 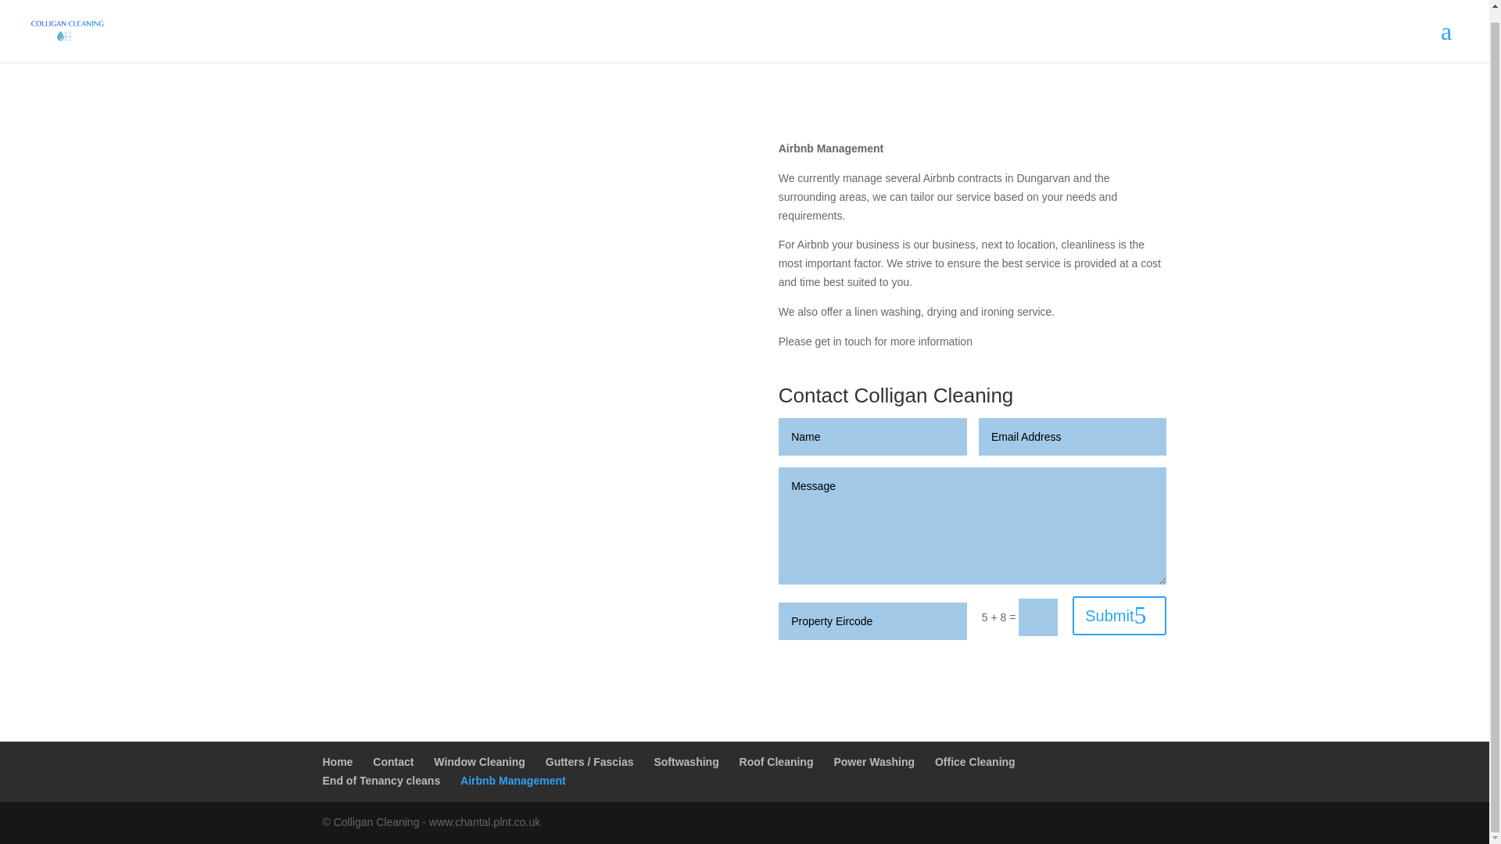 What do you see at coordinates (686, 761) in the screenshot?
I see `Softwashing` at bounding box center [686, 761].